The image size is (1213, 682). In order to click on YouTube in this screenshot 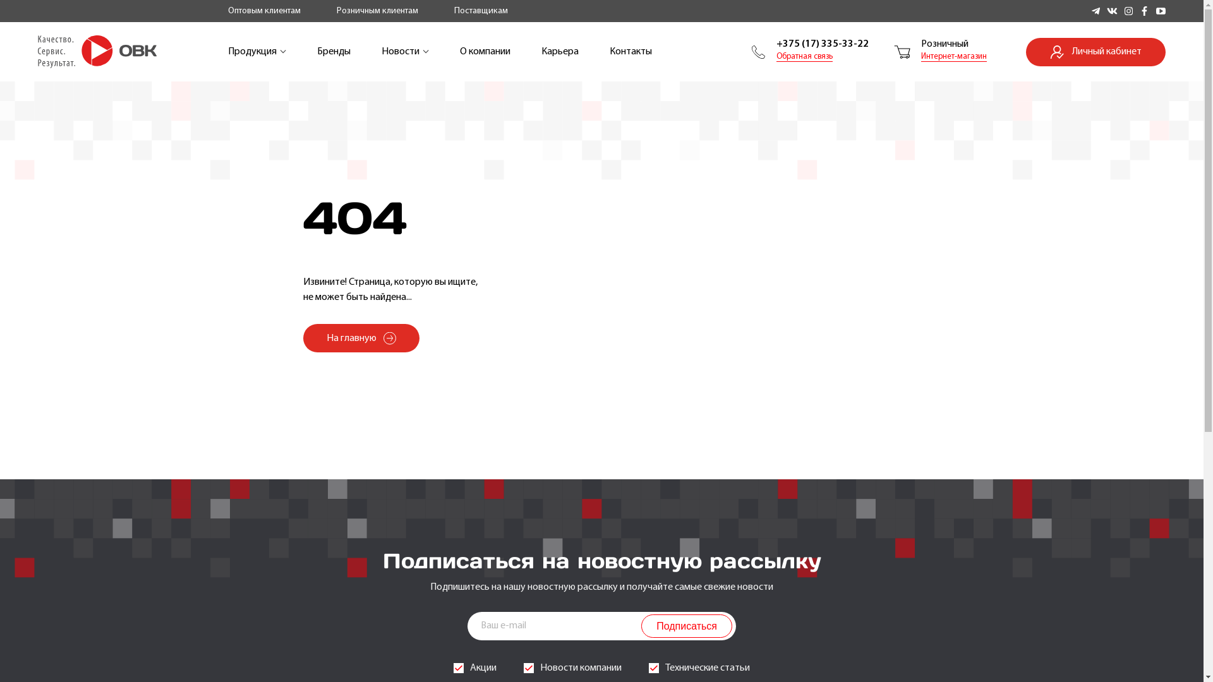, I will do `click(1161, 11)`.